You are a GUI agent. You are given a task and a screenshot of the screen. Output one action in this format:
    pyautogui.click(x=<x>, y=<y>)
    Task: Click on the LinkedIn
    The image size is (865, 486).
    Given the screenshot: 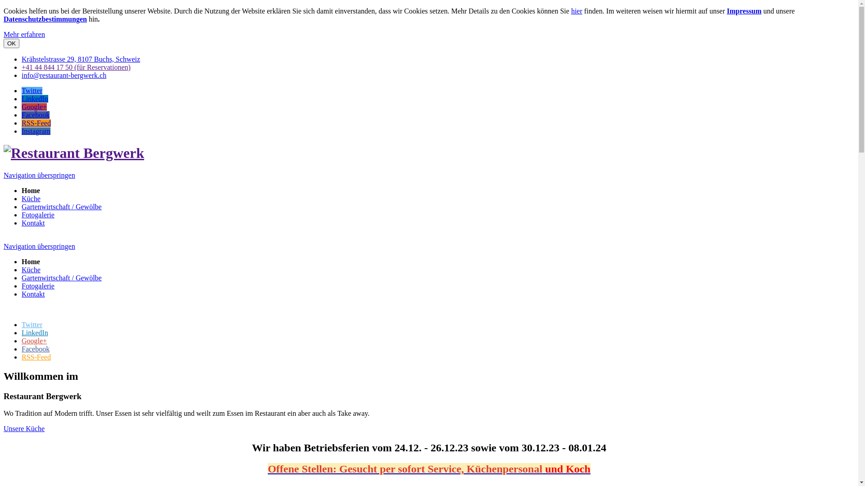 What is the action you would take?
    pyautogui.click(x=35, y=99)
    